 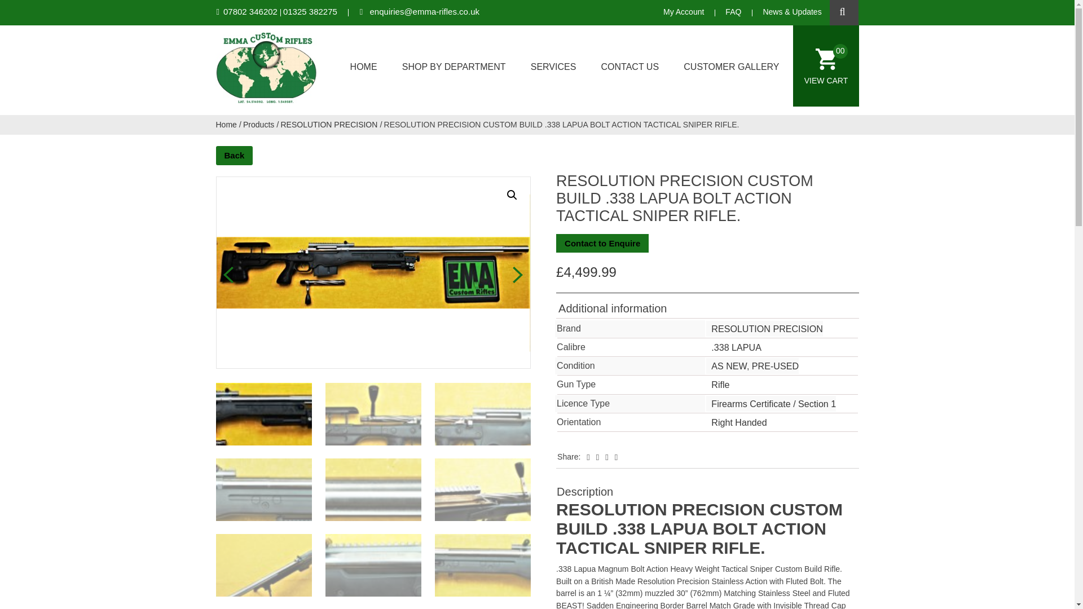 I want to click on Go to Emma Custom Rifles., so click(x=226, y=123).